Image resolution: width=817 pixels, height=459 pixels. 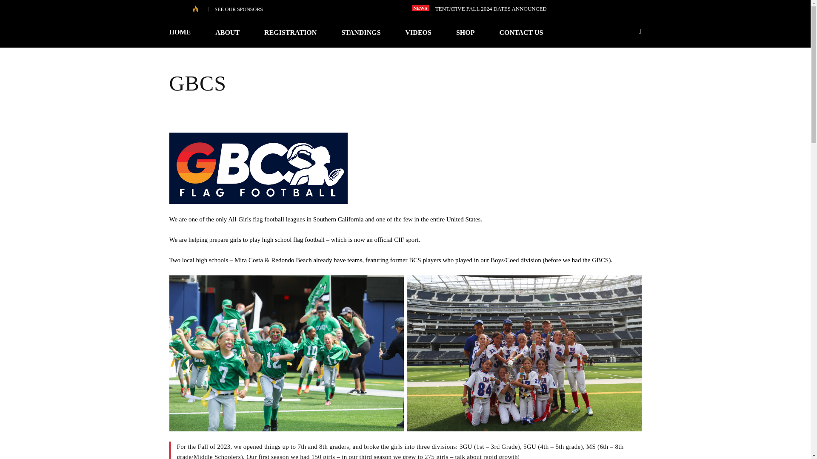 I want to click on HOME, so click(x=186, y=32).